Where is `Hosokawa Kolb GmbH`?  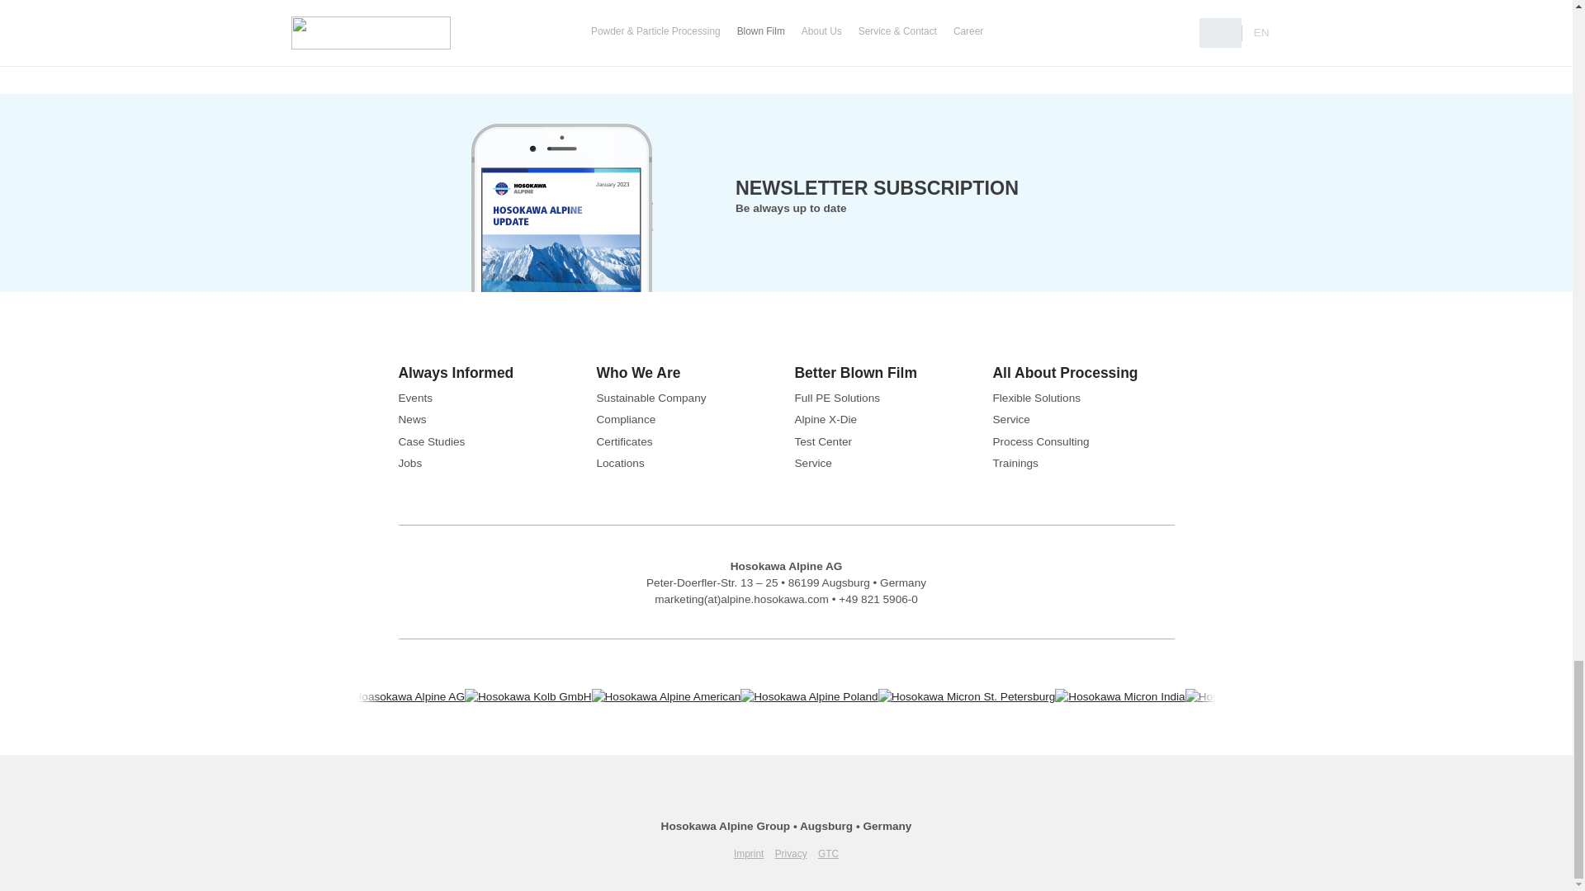 Hosokawa Kolb GmbH is located at coordinates (528, 697).